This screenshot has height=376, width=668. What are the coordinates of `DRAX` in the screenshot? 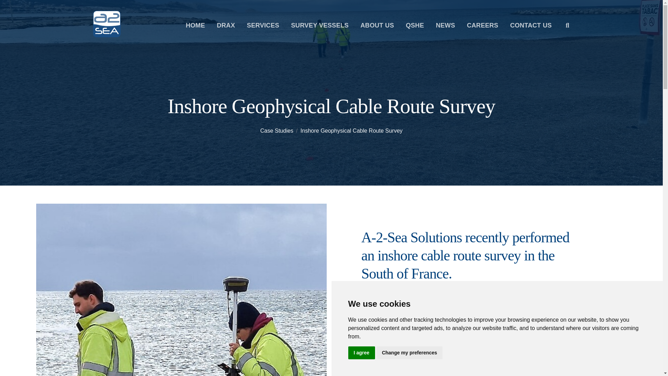 It's located at (225, 25).